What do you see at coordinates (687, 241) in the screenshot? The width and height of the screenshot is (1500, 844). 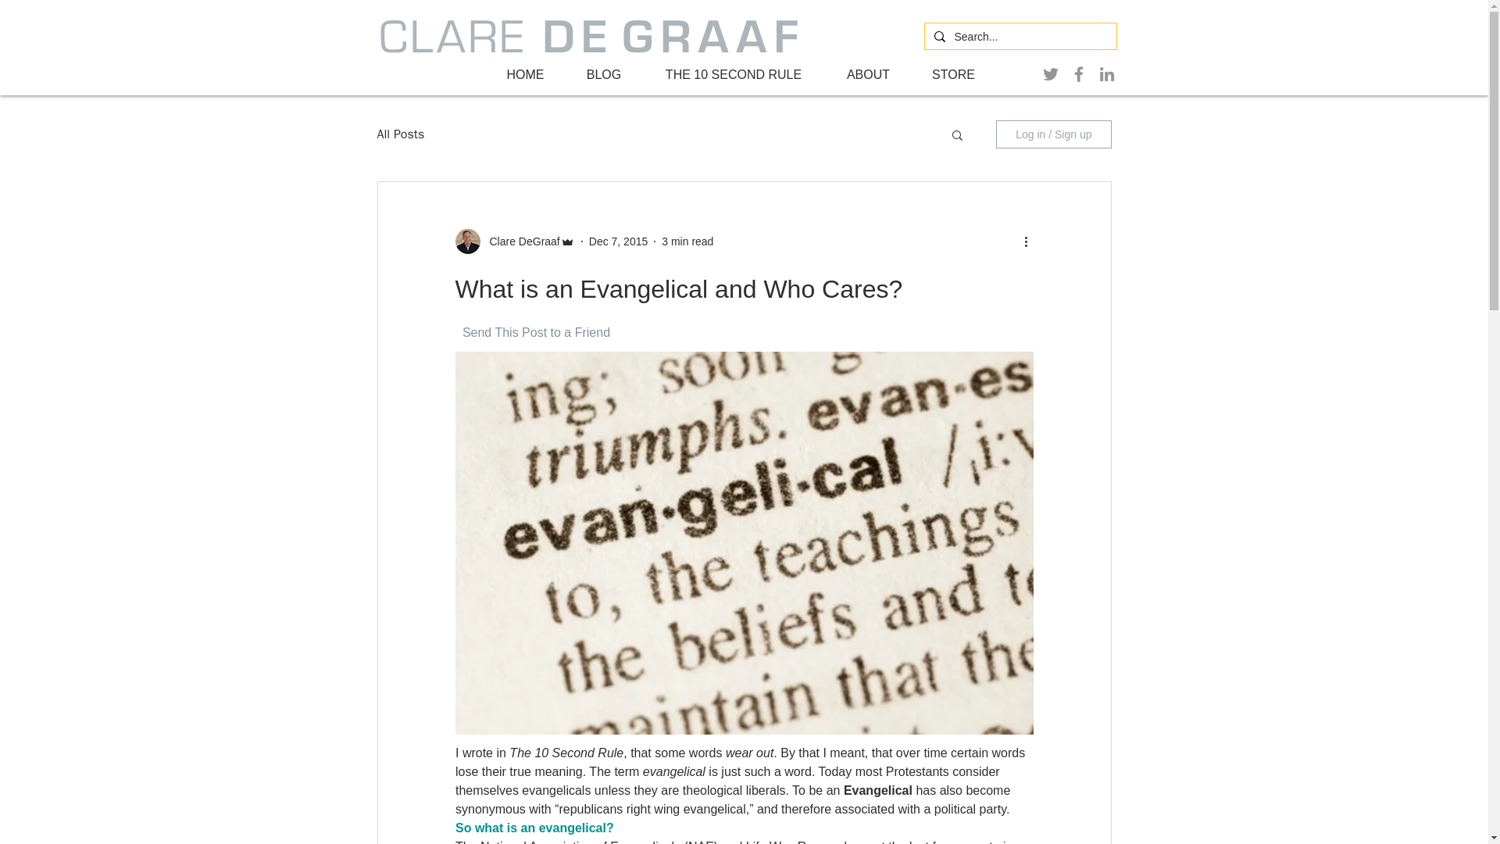 I see `3 min read` at bounding box center [687, 241].